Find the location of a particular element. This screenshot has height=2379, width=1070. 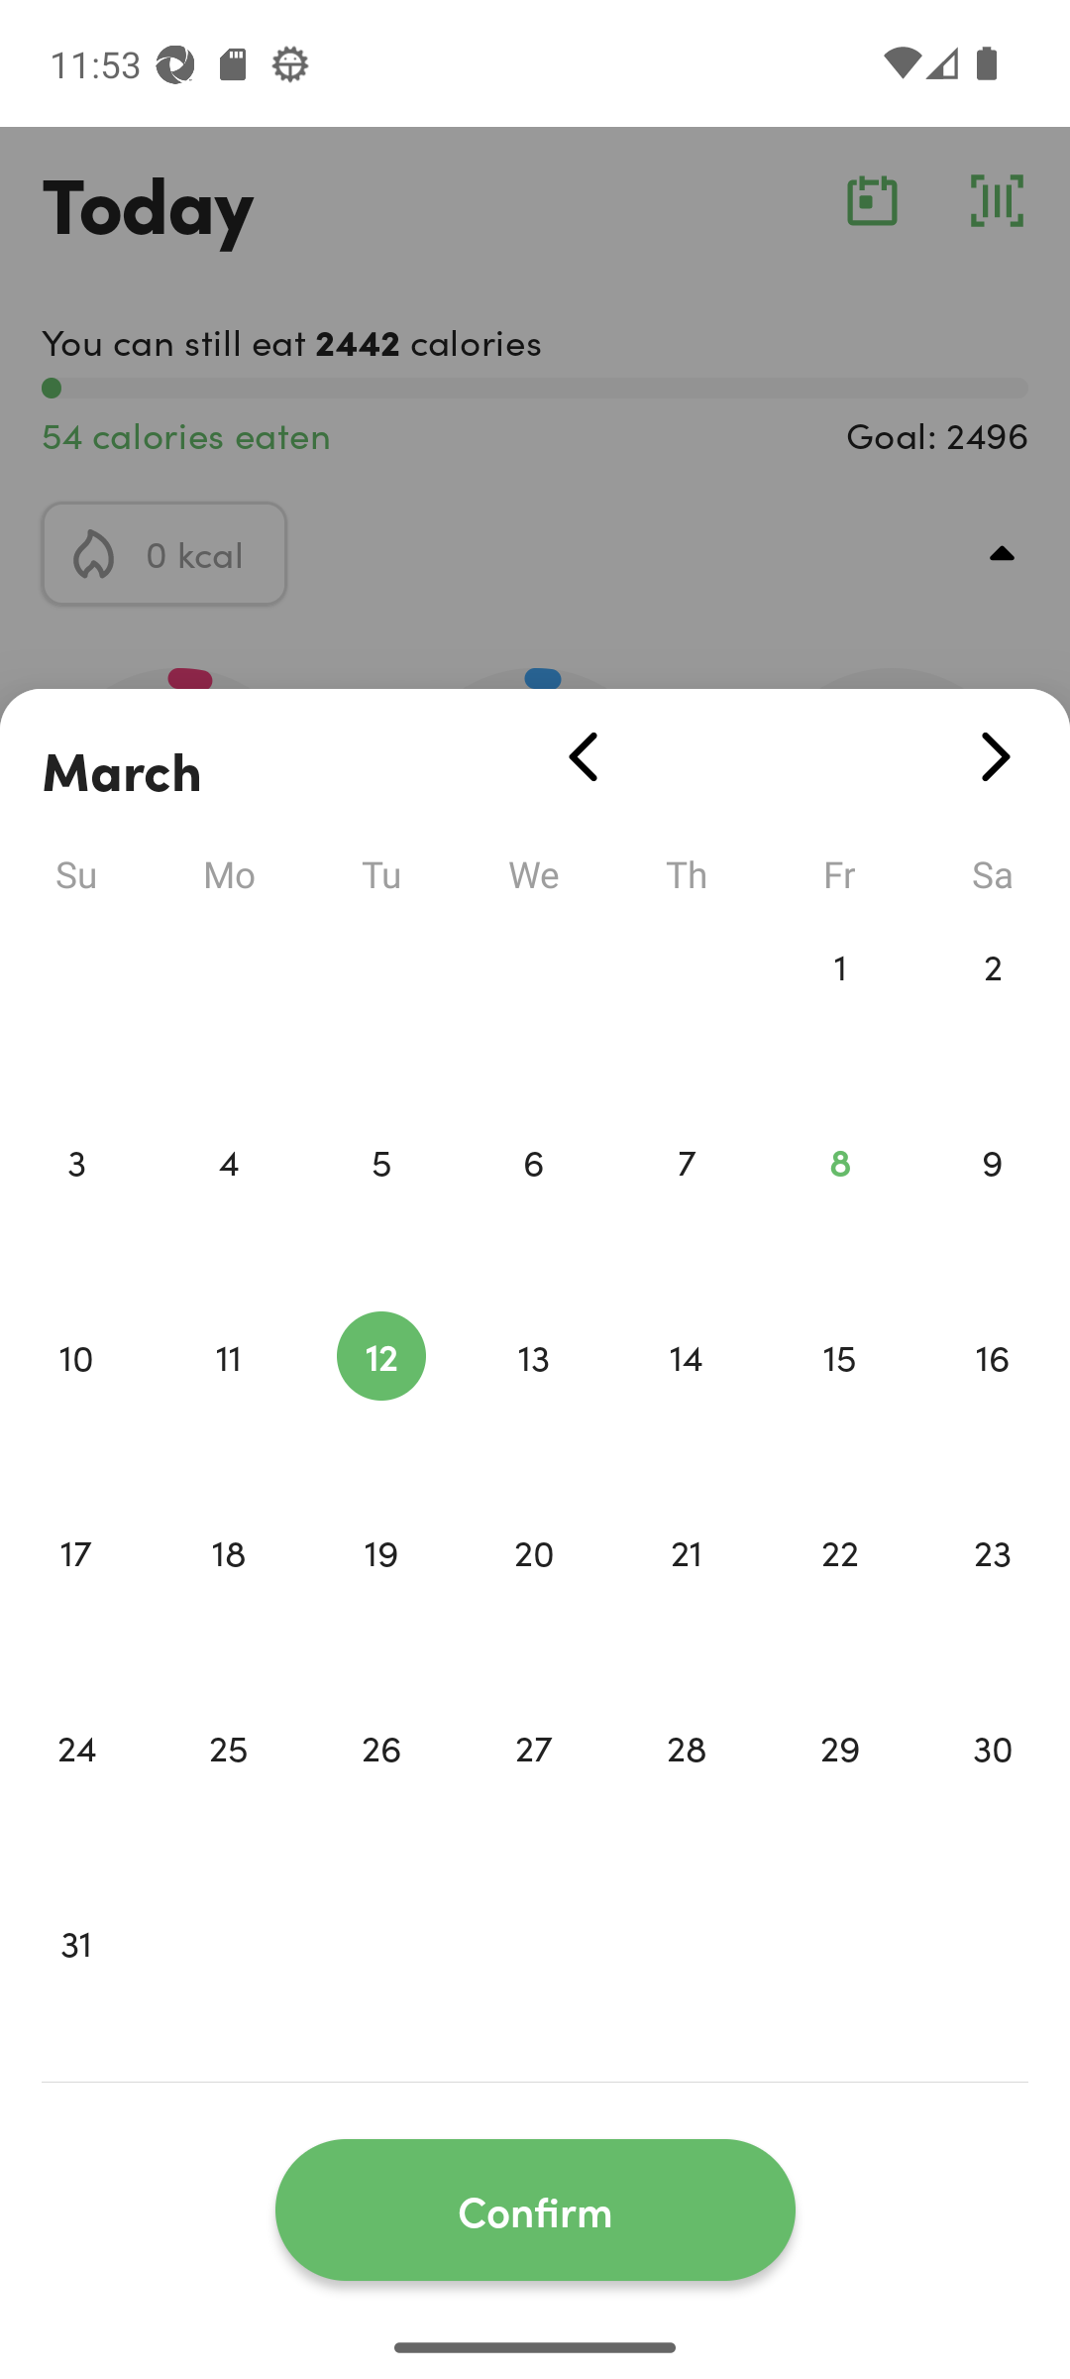

Confirm is located at coordinates (535, 2210).